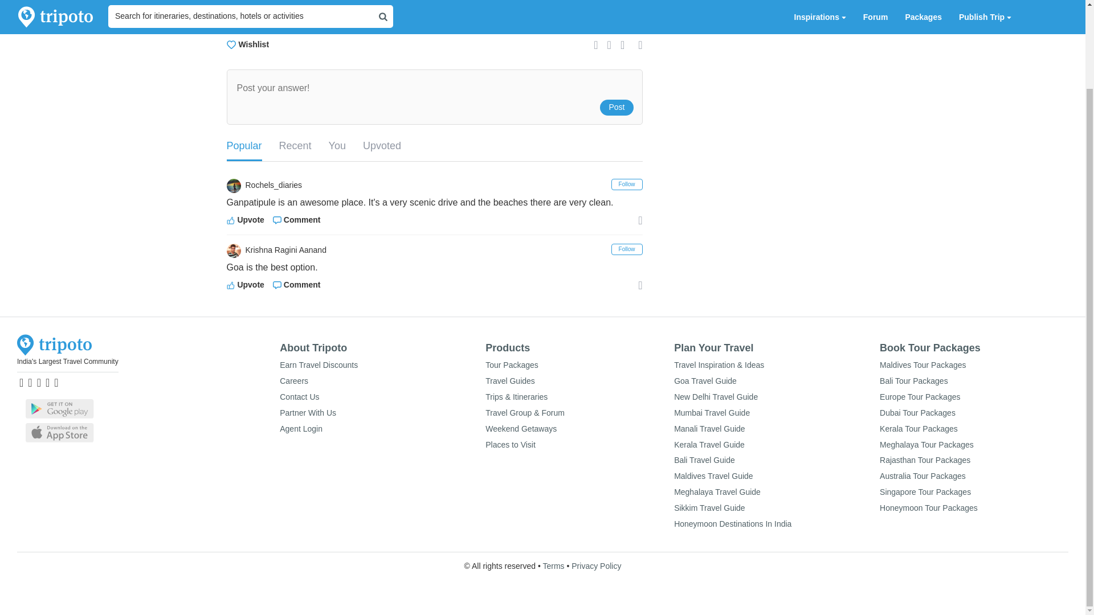 The width and height of the screenshot is (1094, 615). I want to click on India's Largest Travel Community, so click(67, 361).